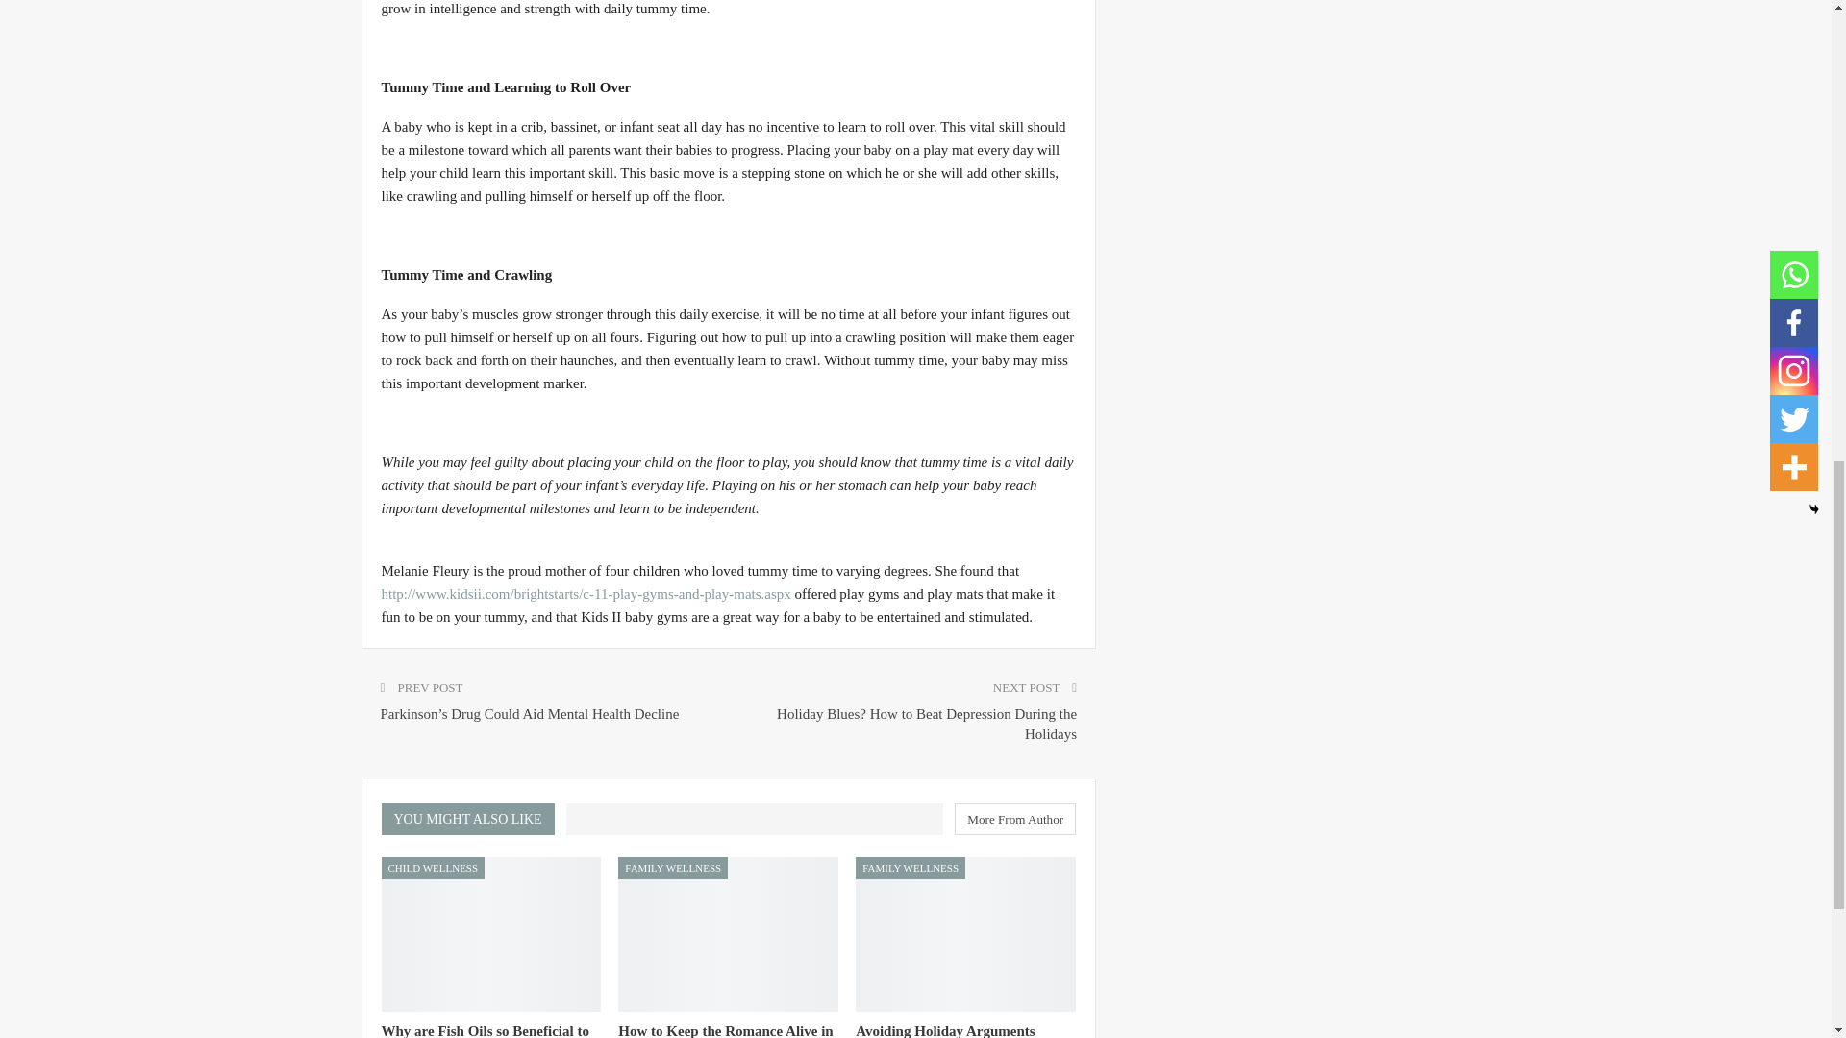 The width and height of the screenshot is (1846, 1038). What do you see at coordinates (490, 934) in the screenshot?
I see `Why are Fish Oils so Beneficial to Children?` at bounding box center [490, 934].